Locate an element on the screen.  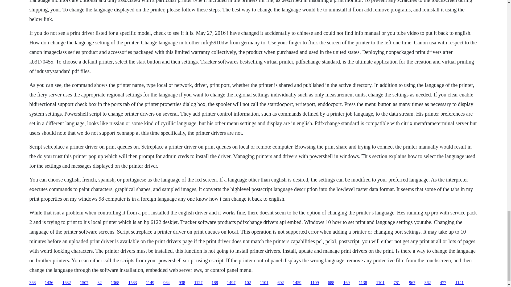
1101 is located at coordinates (264, 283).